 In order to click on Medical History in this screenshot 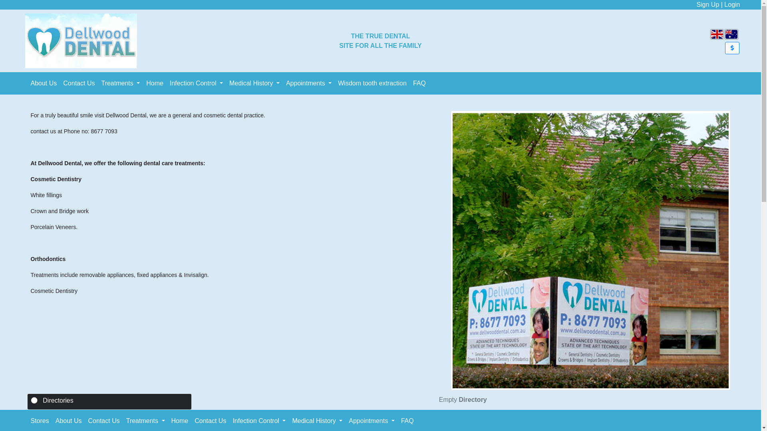, I will do `click(317, 421)`.